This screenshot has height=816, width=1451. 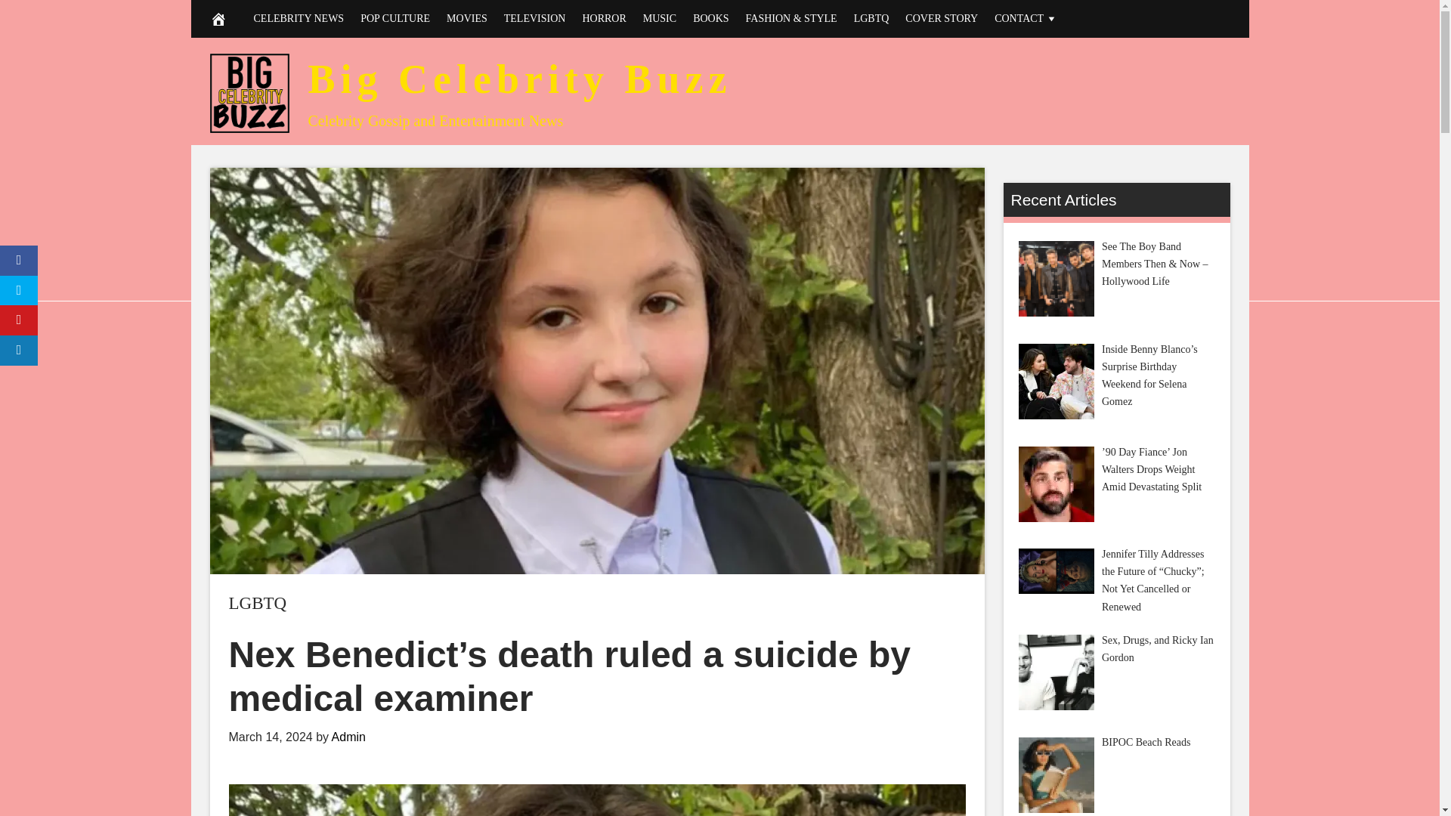 What do you see at coordinates (535, 18) in the screenshot?
I see `TELEVISION` at bounding box center [535, 18].